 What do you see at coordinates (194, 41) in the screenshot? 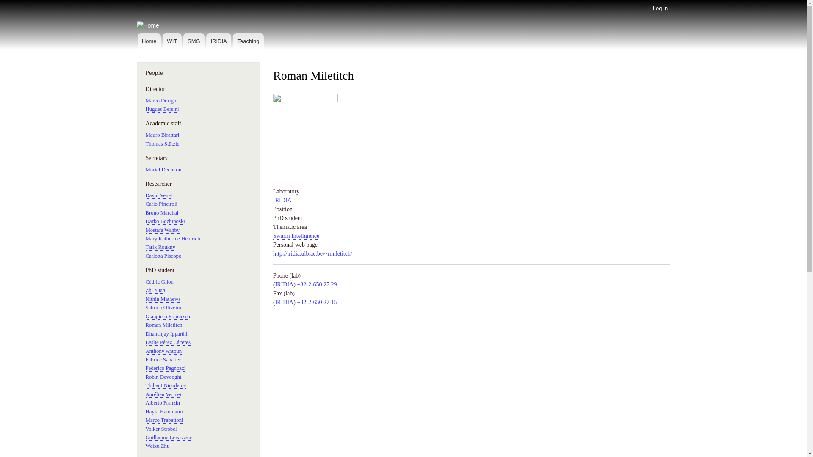
I see `SMG` at bounding box center [194, 41].